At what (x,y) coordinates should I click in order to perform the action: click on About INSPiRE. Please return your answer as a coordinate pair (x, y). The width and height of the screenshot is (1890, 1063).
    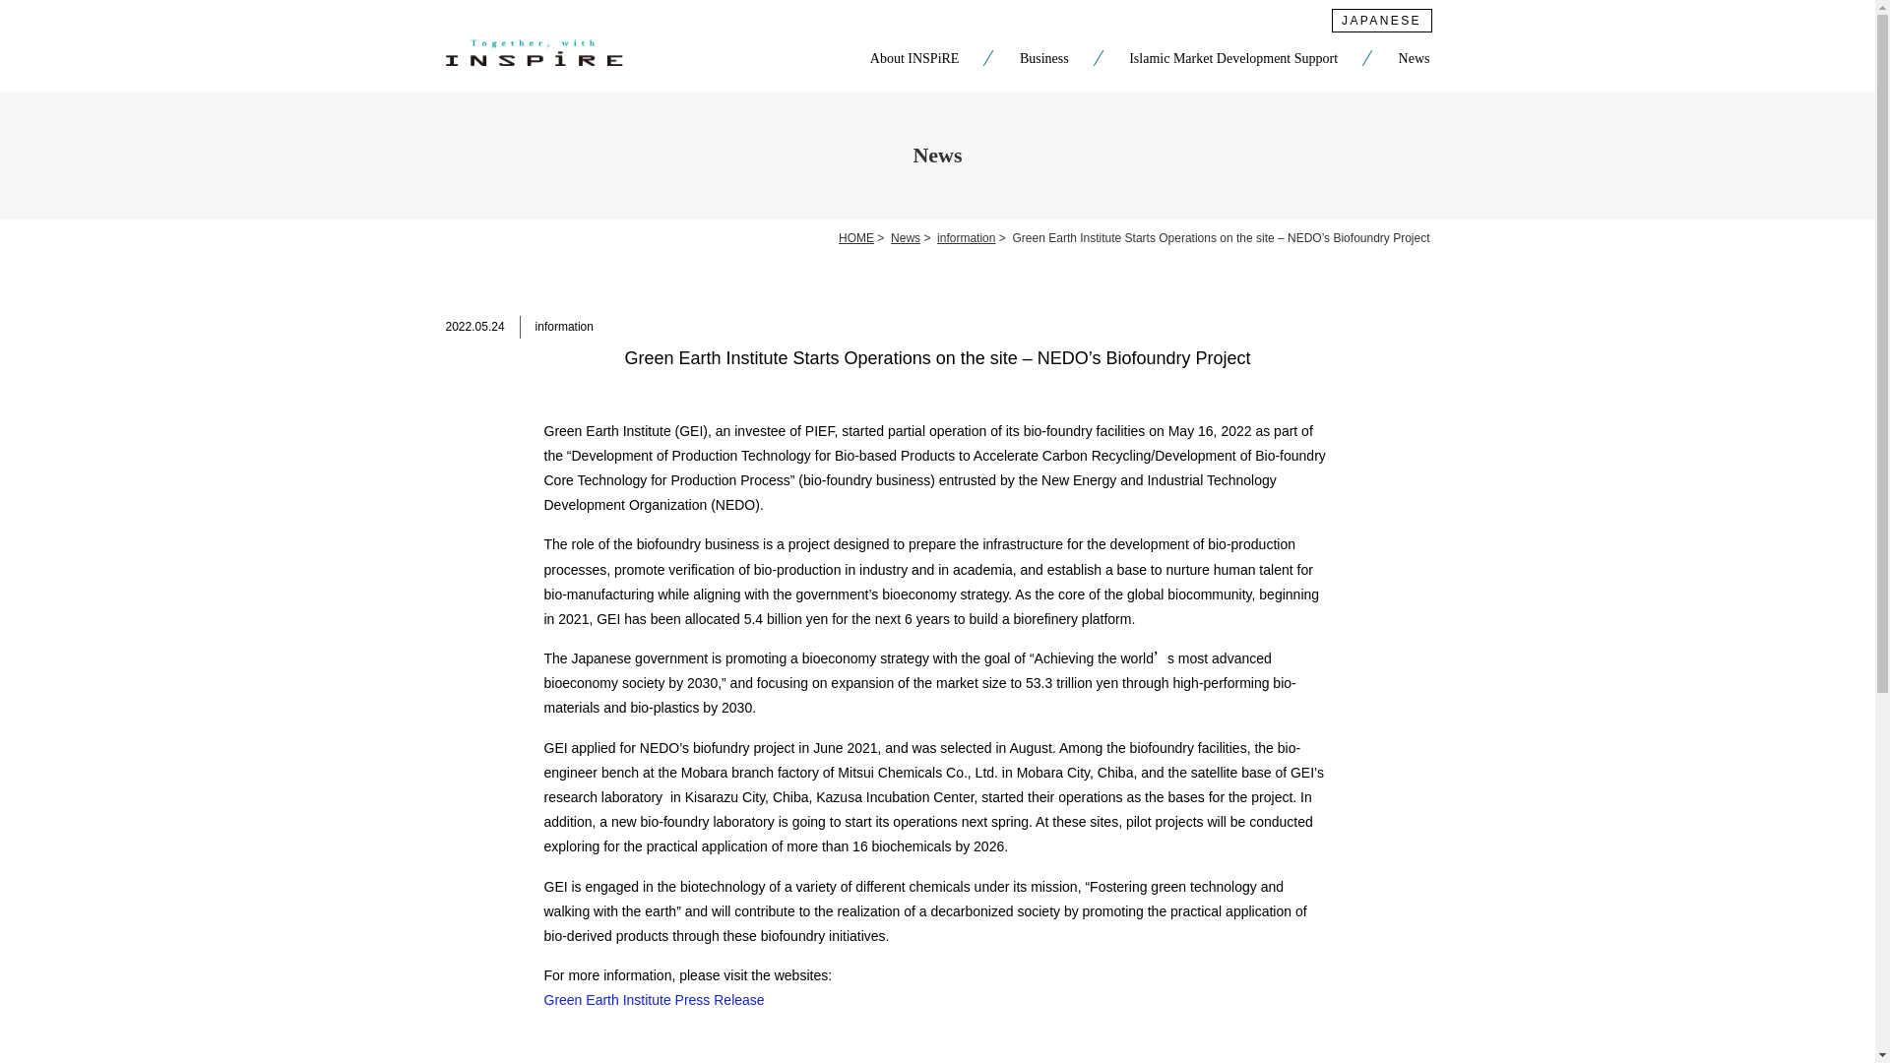
    Looking at the image, I should click on (914, 62).